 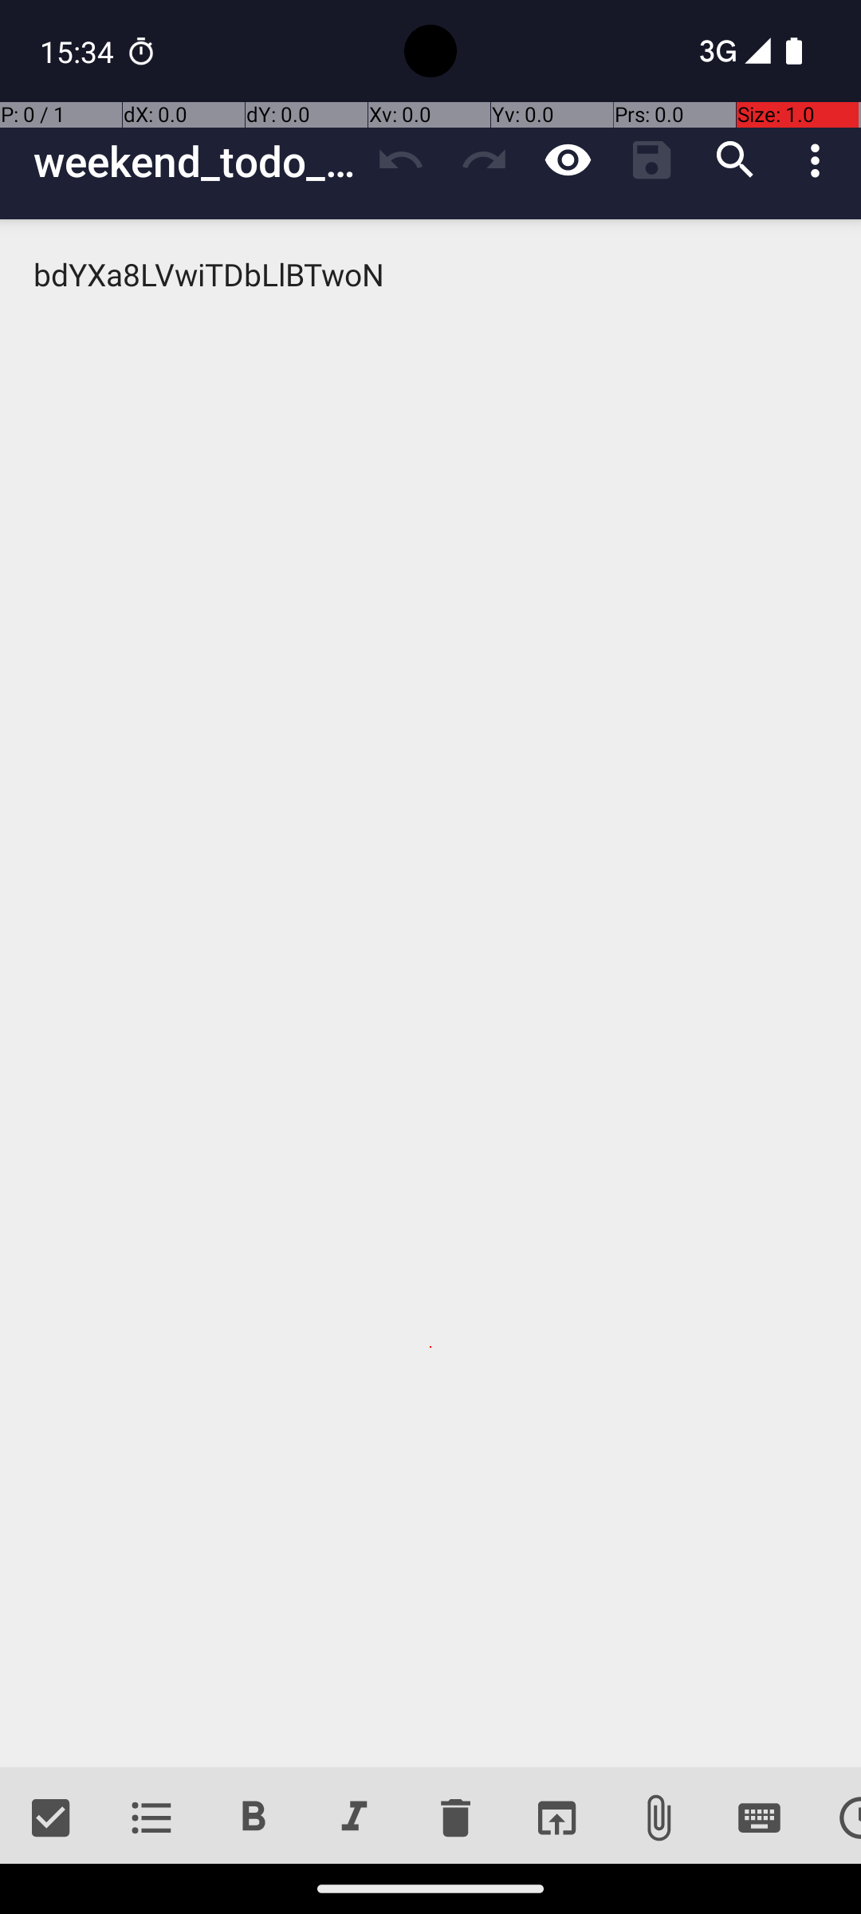 What do you see at coordinates (431, 994) in the screenshot?
I see `bdYXa8LVwiTDbLlBTwoN
` at bounding box center [431, 994].